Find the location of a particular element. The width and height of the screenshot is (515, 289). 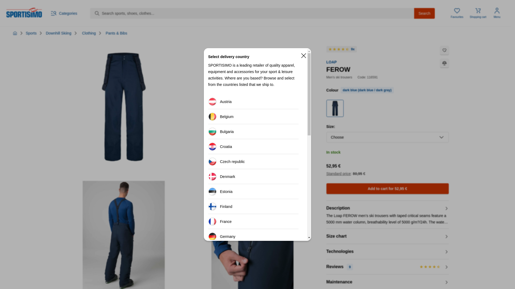

LOAP is located at coordinates (332, 62).